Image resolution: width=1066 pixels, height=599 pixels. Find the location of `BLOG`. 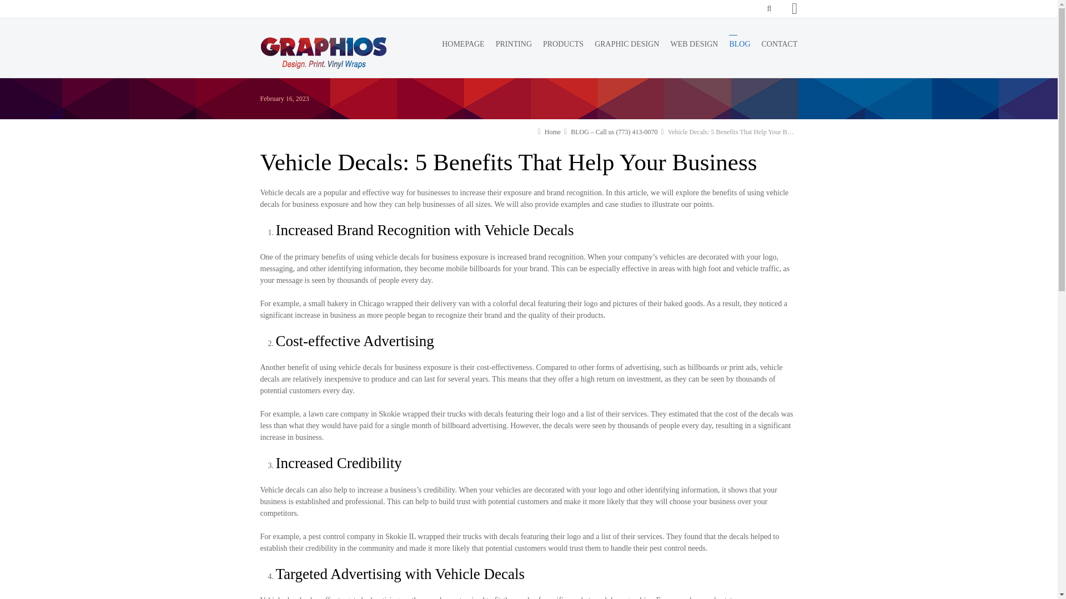

BLOG is located at coordinates (740, 47).